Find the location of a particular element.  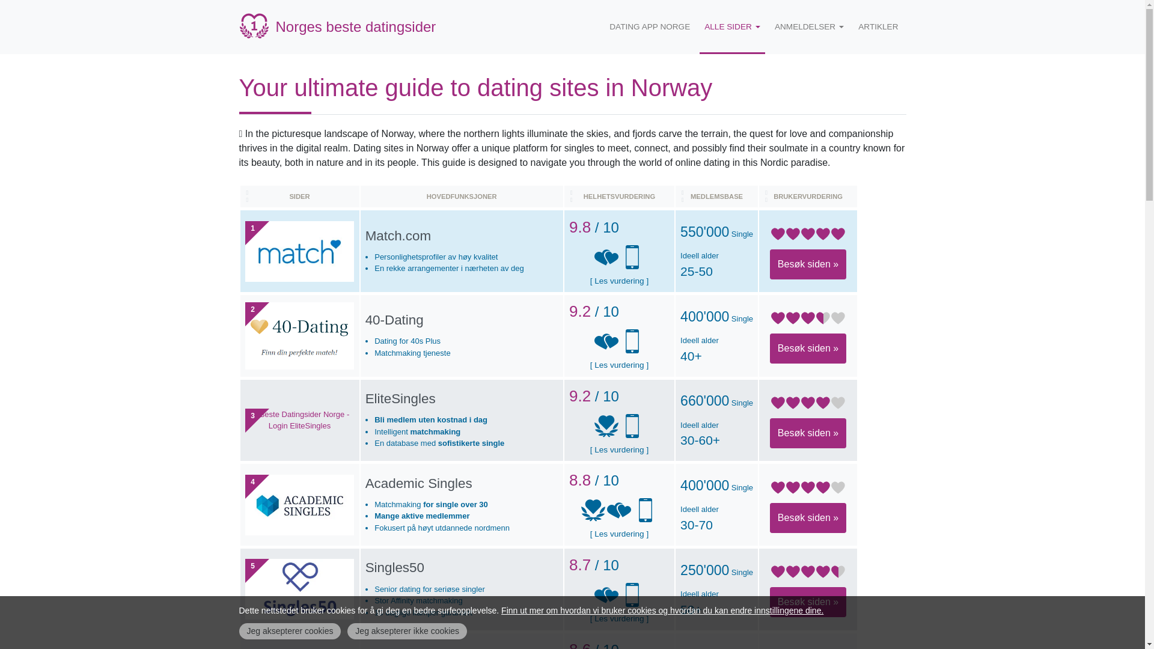

Norges beste datingsider is located at coordinates (337, 26).